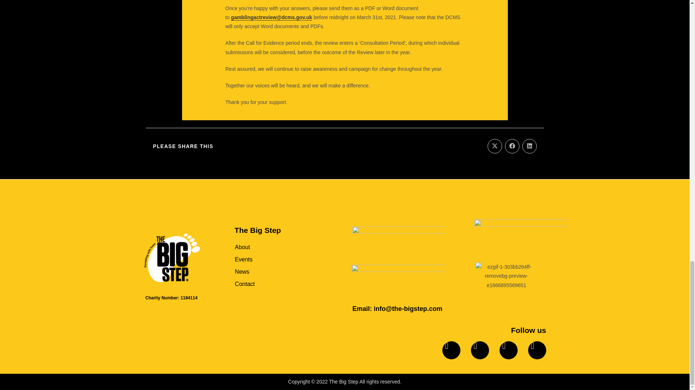  Describe the element at coordinates (276, 259) in the screenshot. I see `Events` at that location.